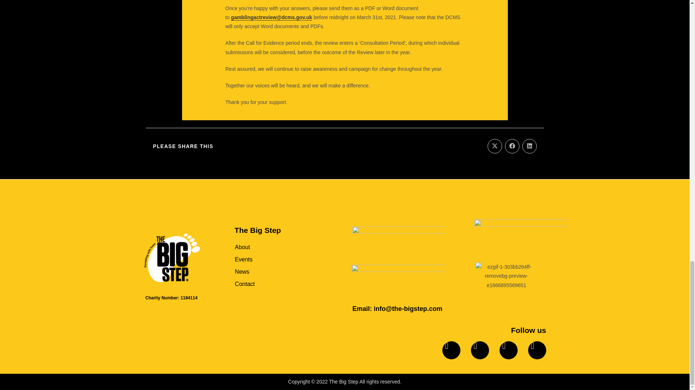  Describe the element at coordinates (276, 259) in the screenshot. I see `Events` at that location.